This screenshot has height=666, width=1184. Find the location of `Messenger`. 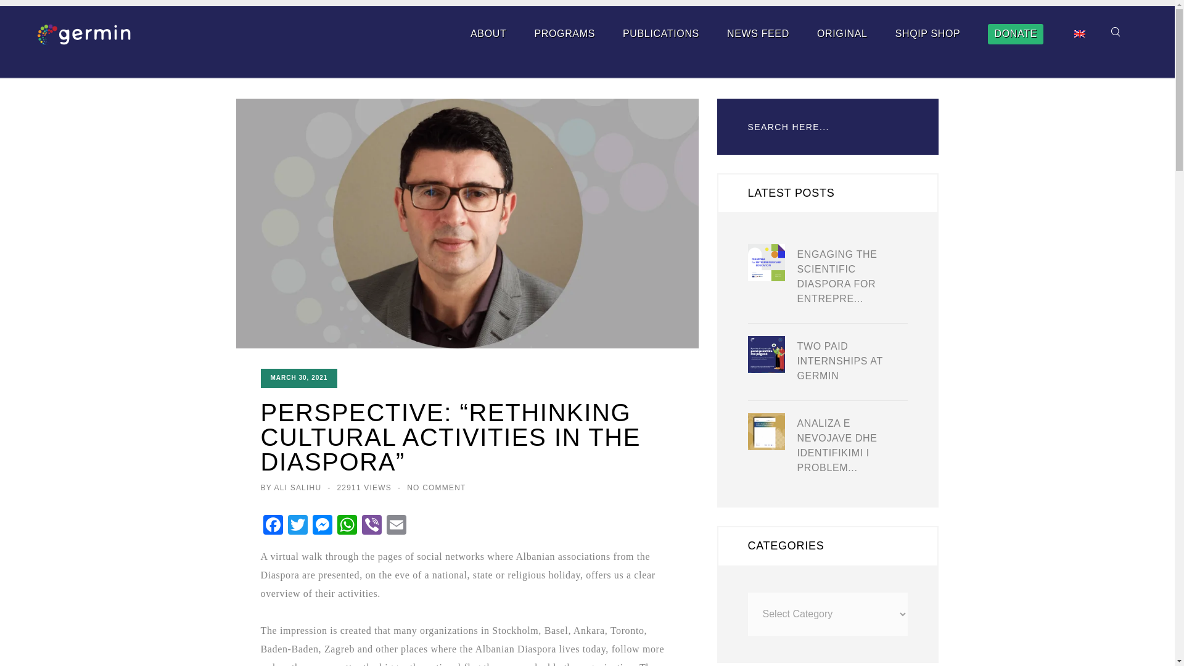

Messenger is located at coordinates (321, 525).